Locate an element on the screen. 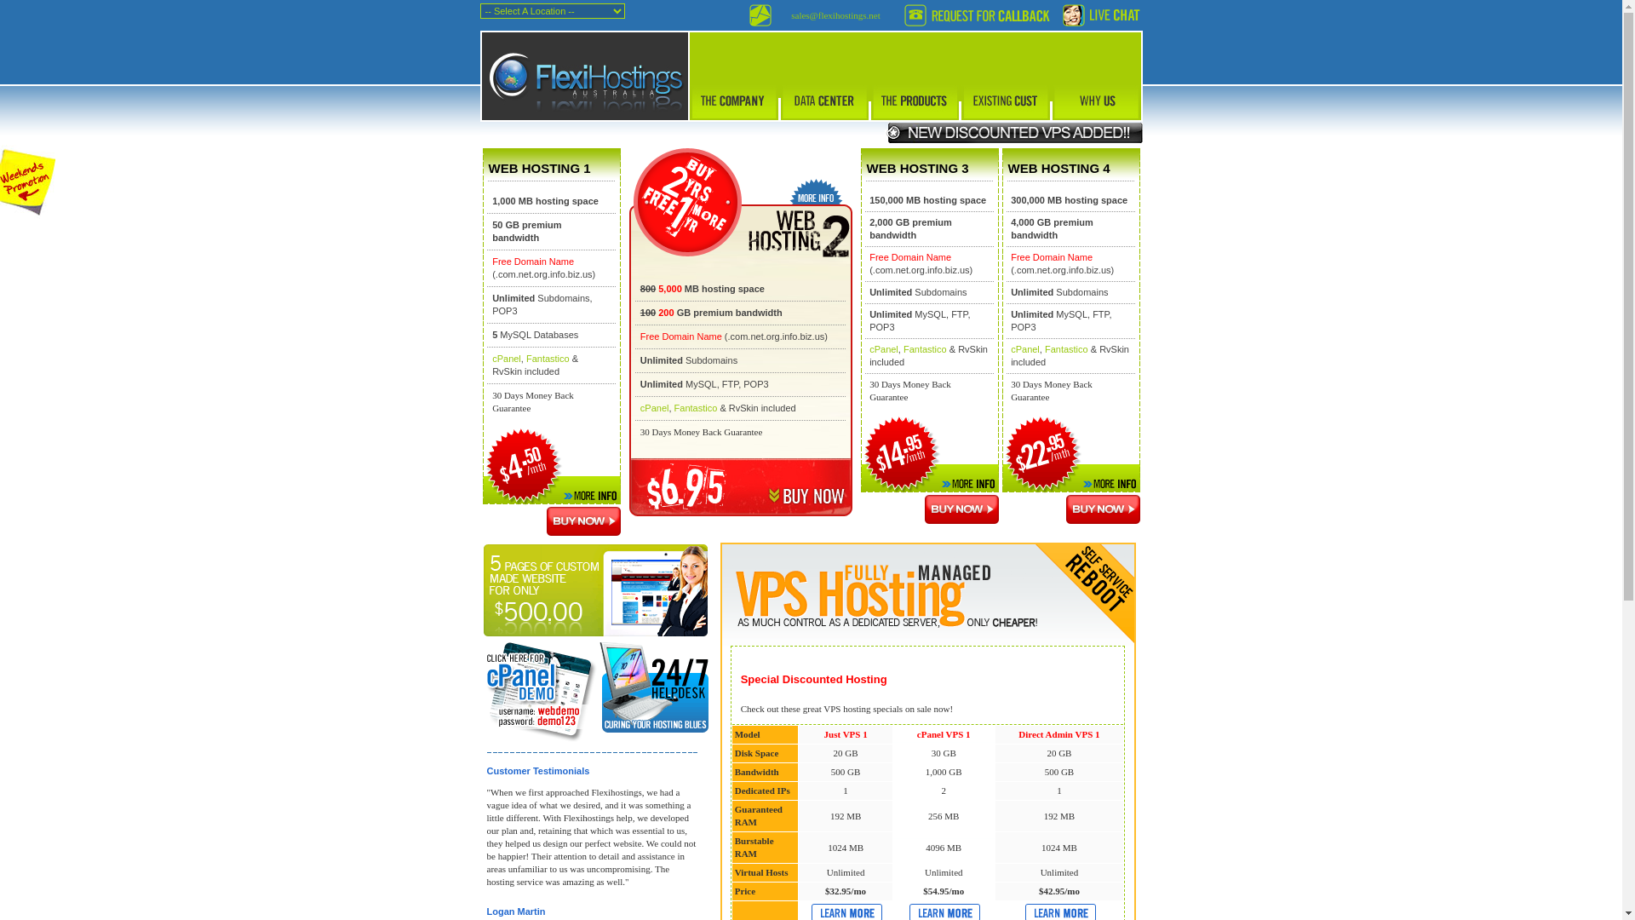 The image size is (1635, 920). Fantastico is located at coordinates (1066, 349).